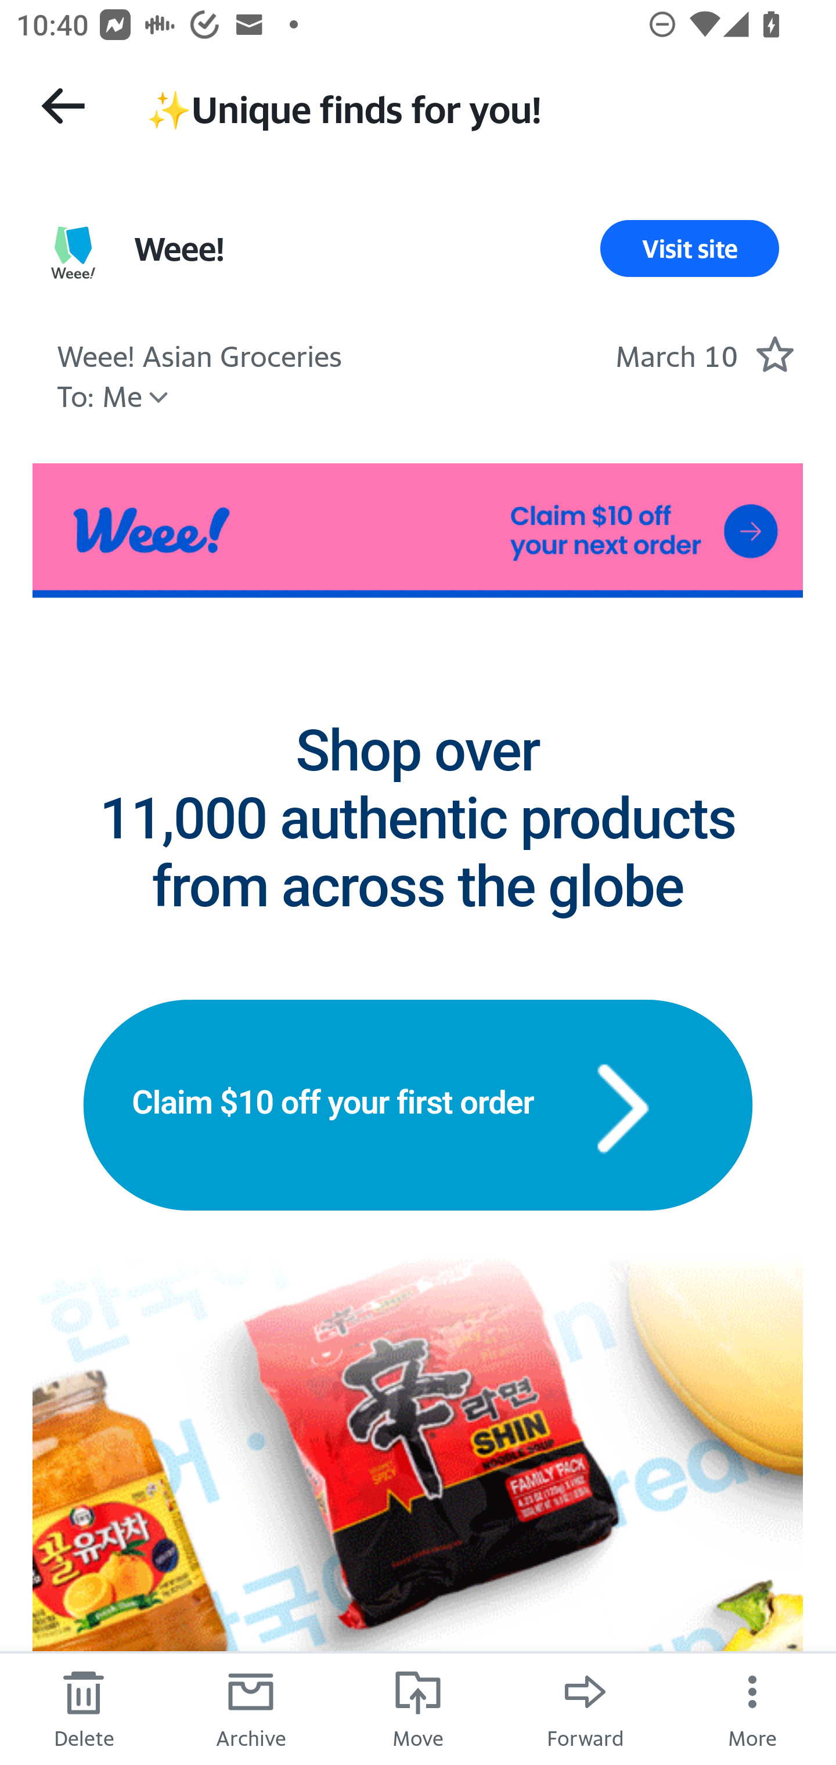 This screenshot has height=1765, width=836. Describe the element at coordinates (774, 354) in the screenshot. I see `Mark as starred.` at that location.